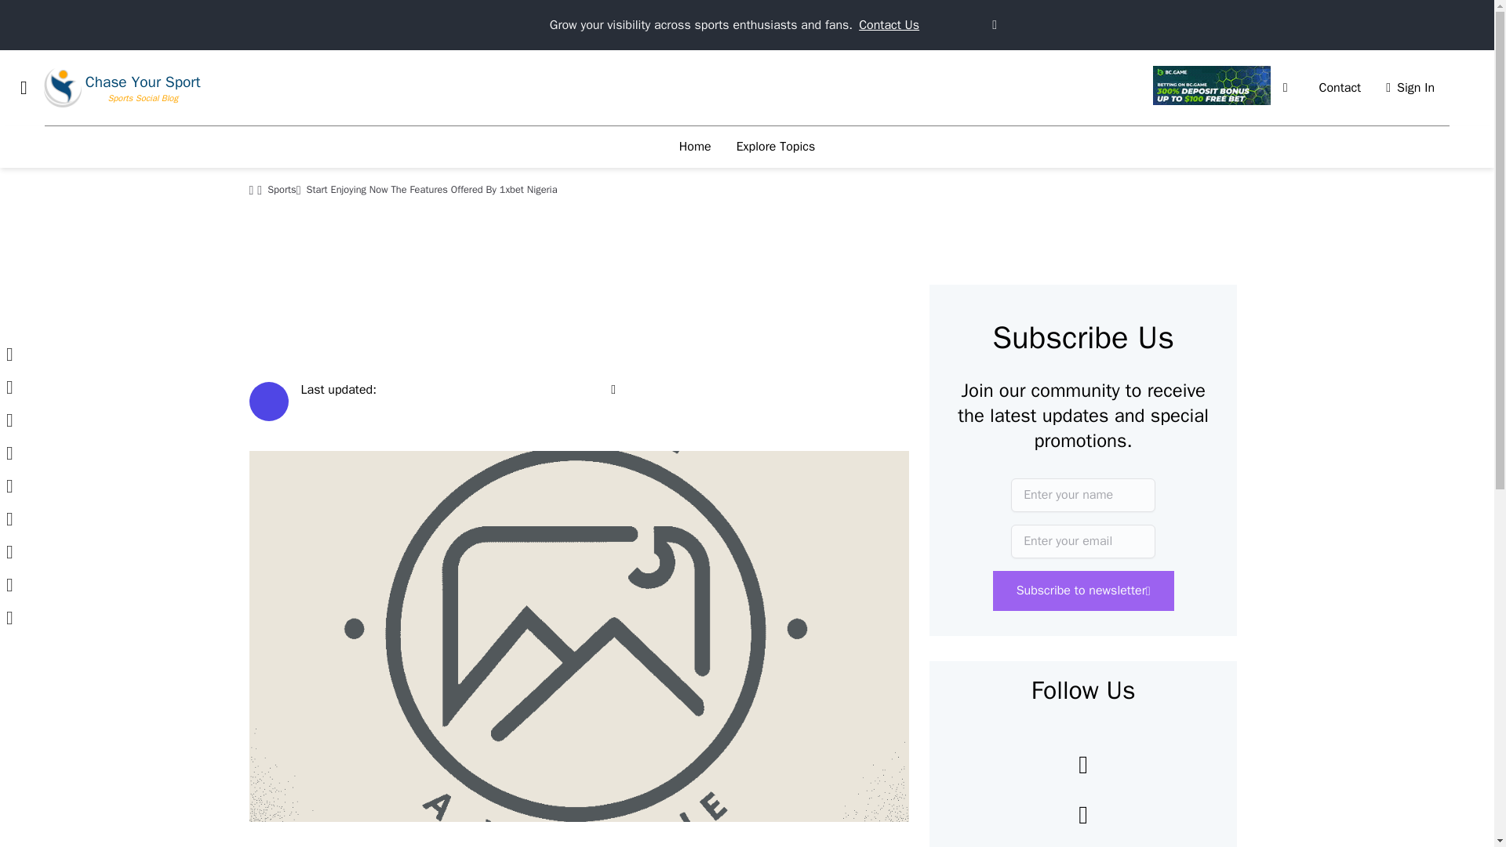  I want to click on Contact, so click(1340, 88).